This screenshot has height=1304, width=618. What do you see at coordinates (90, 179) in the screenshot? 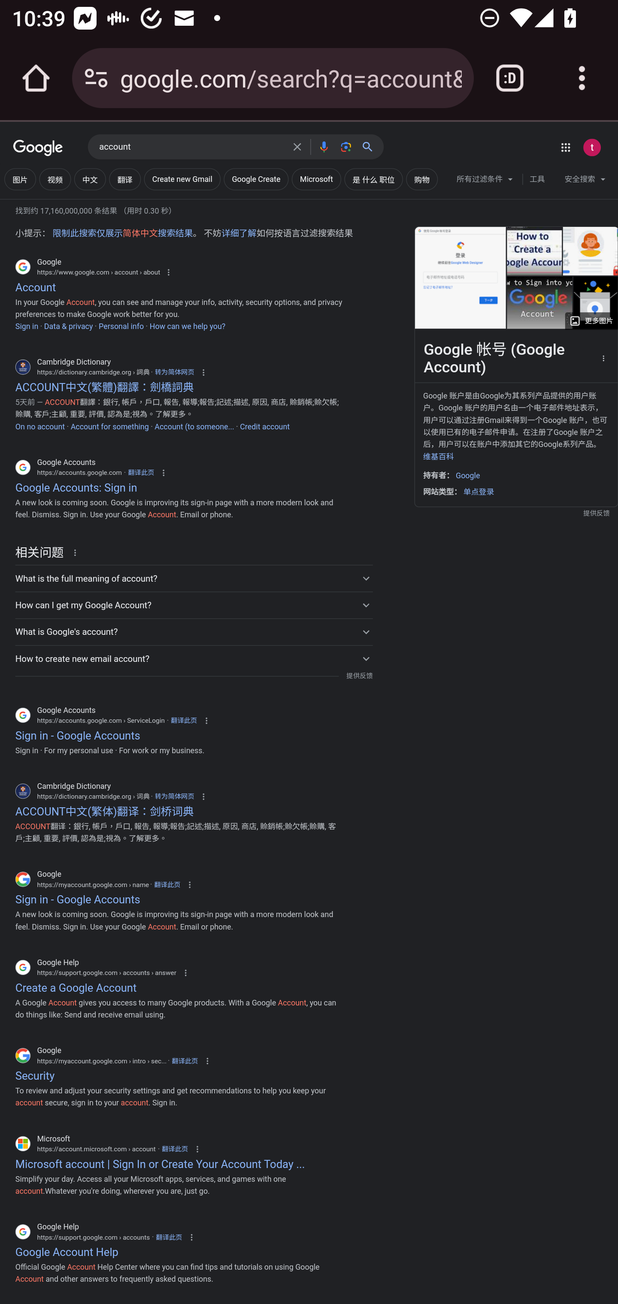
I see `添加“中文” 中文` at bounding box center [90, 179].